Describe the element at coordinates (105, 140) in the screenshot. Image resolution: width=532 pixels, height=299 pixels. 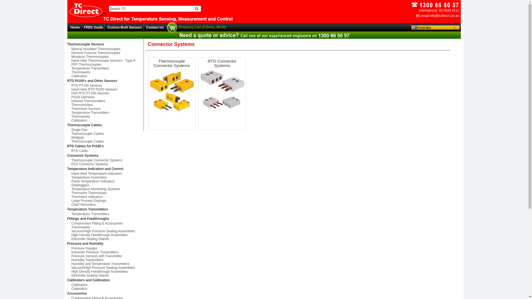
I see `Multipair
Thermocouple Cables` at that location.